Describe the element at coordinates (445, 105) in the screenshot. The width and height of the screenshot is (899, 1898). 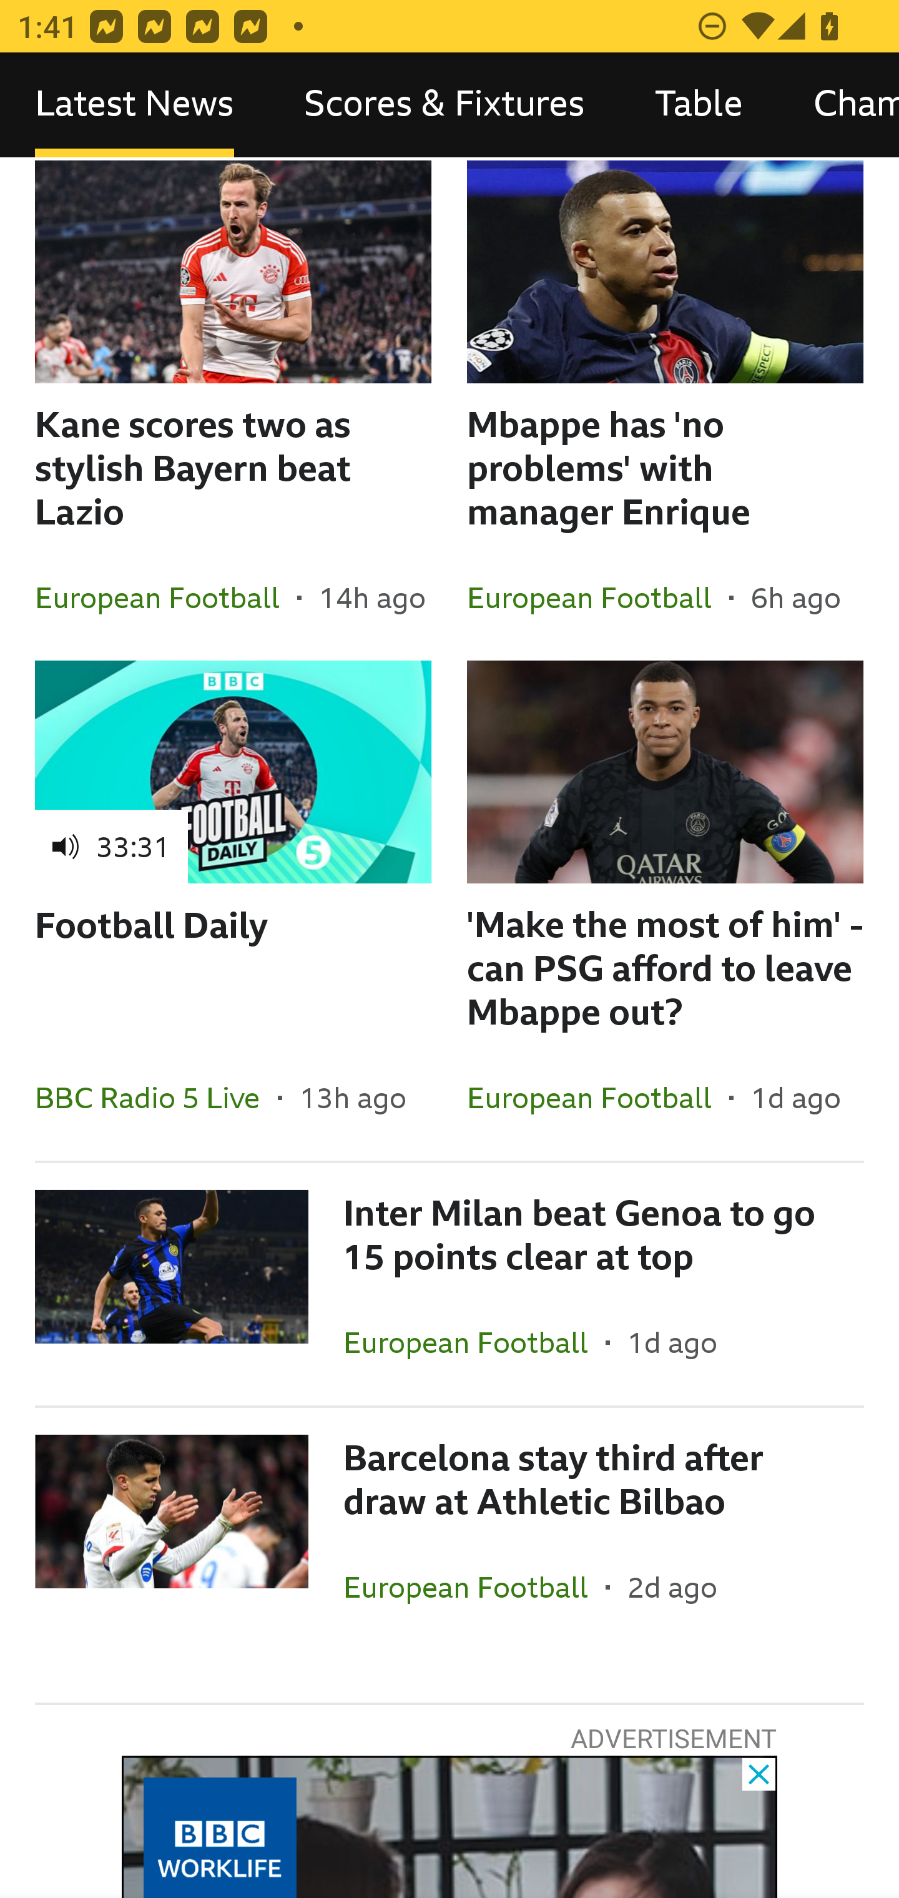
I see `Scores & Fixtures` at that location.